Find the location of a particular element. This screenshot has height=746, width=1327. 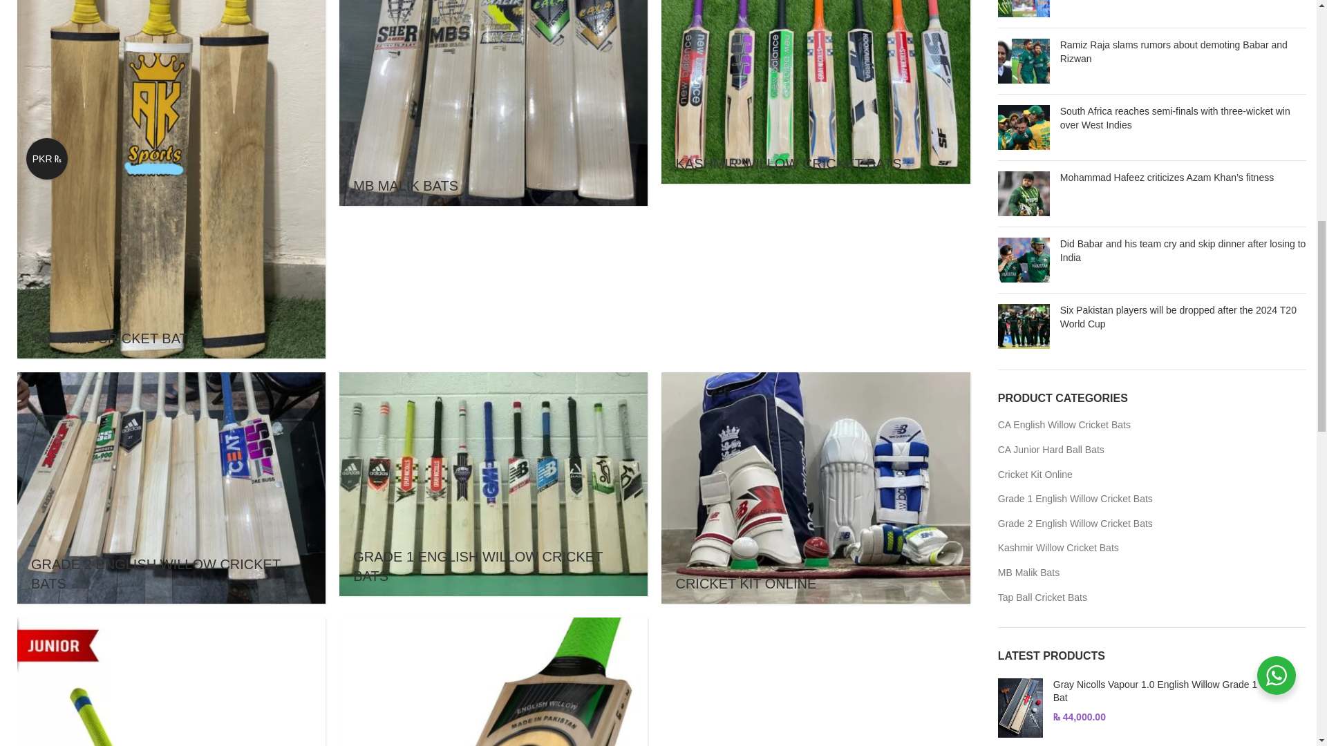

All Categories is located at coordinates (493, 104).